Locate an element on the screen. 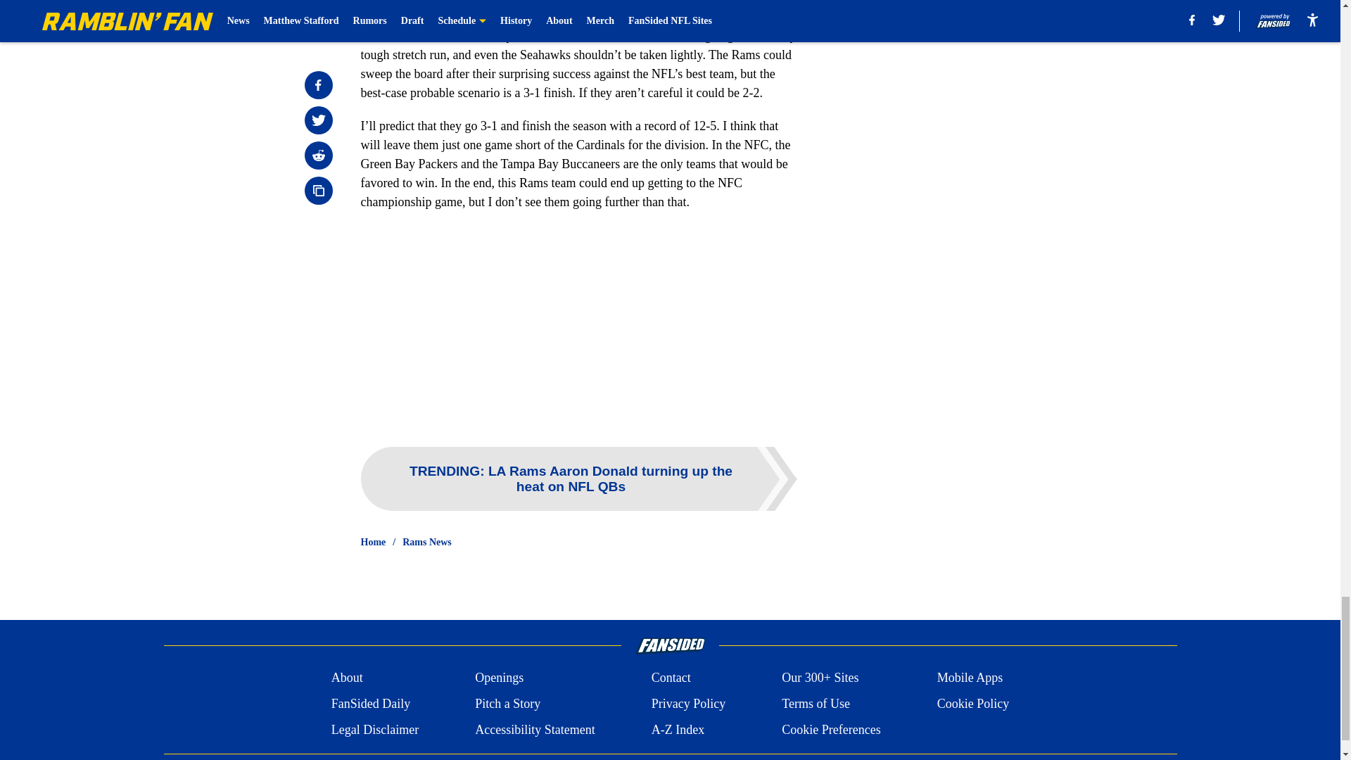  Mobile Apps is located at coordinates (970, 678).